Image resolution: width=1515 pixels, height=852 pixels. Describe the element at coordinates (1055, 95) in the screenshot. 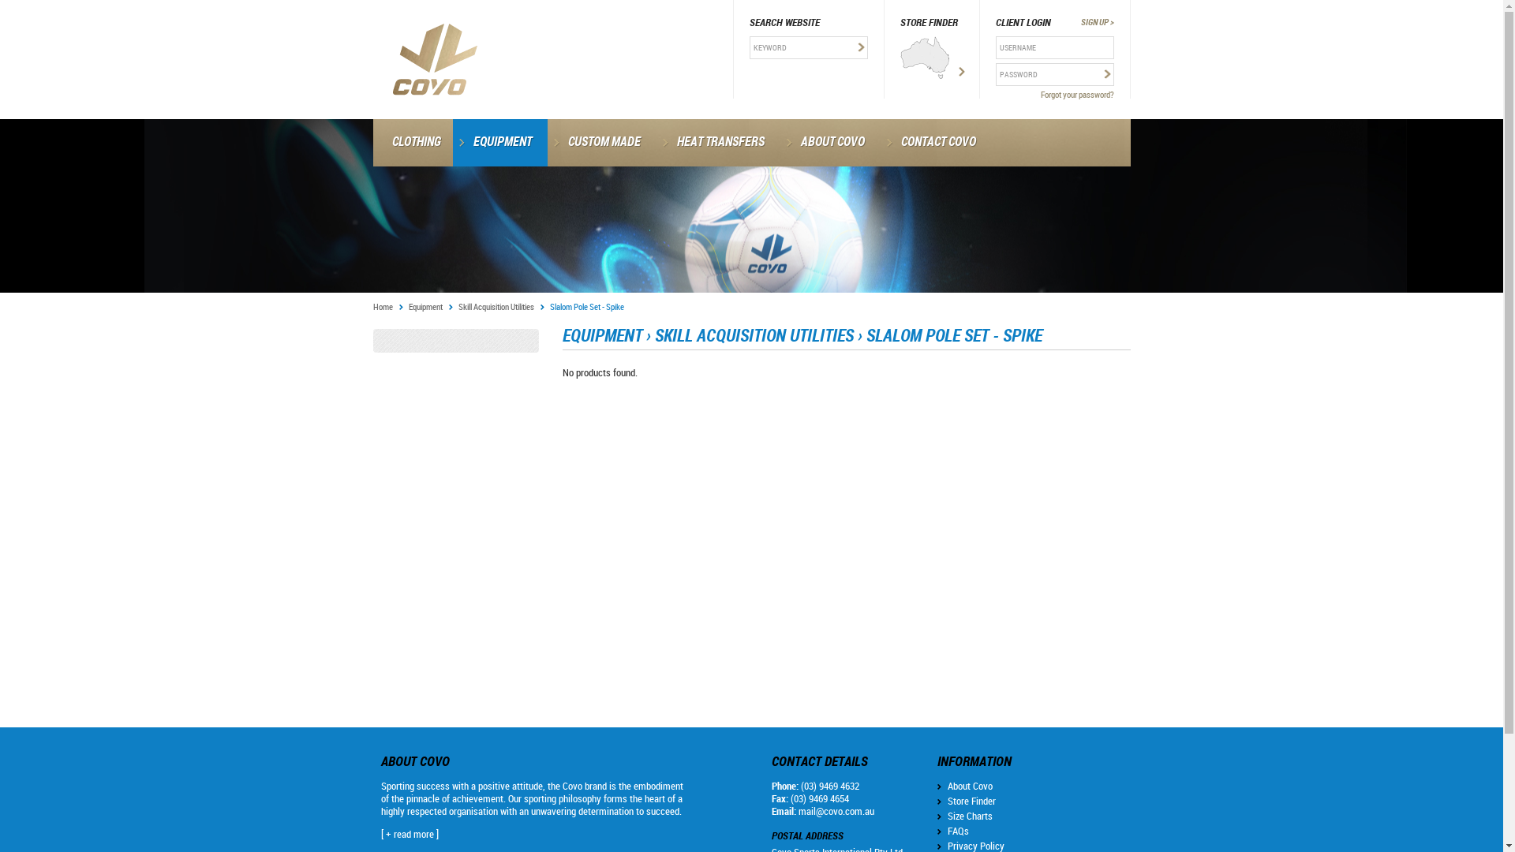

I see `Forgot your password?` at that location.